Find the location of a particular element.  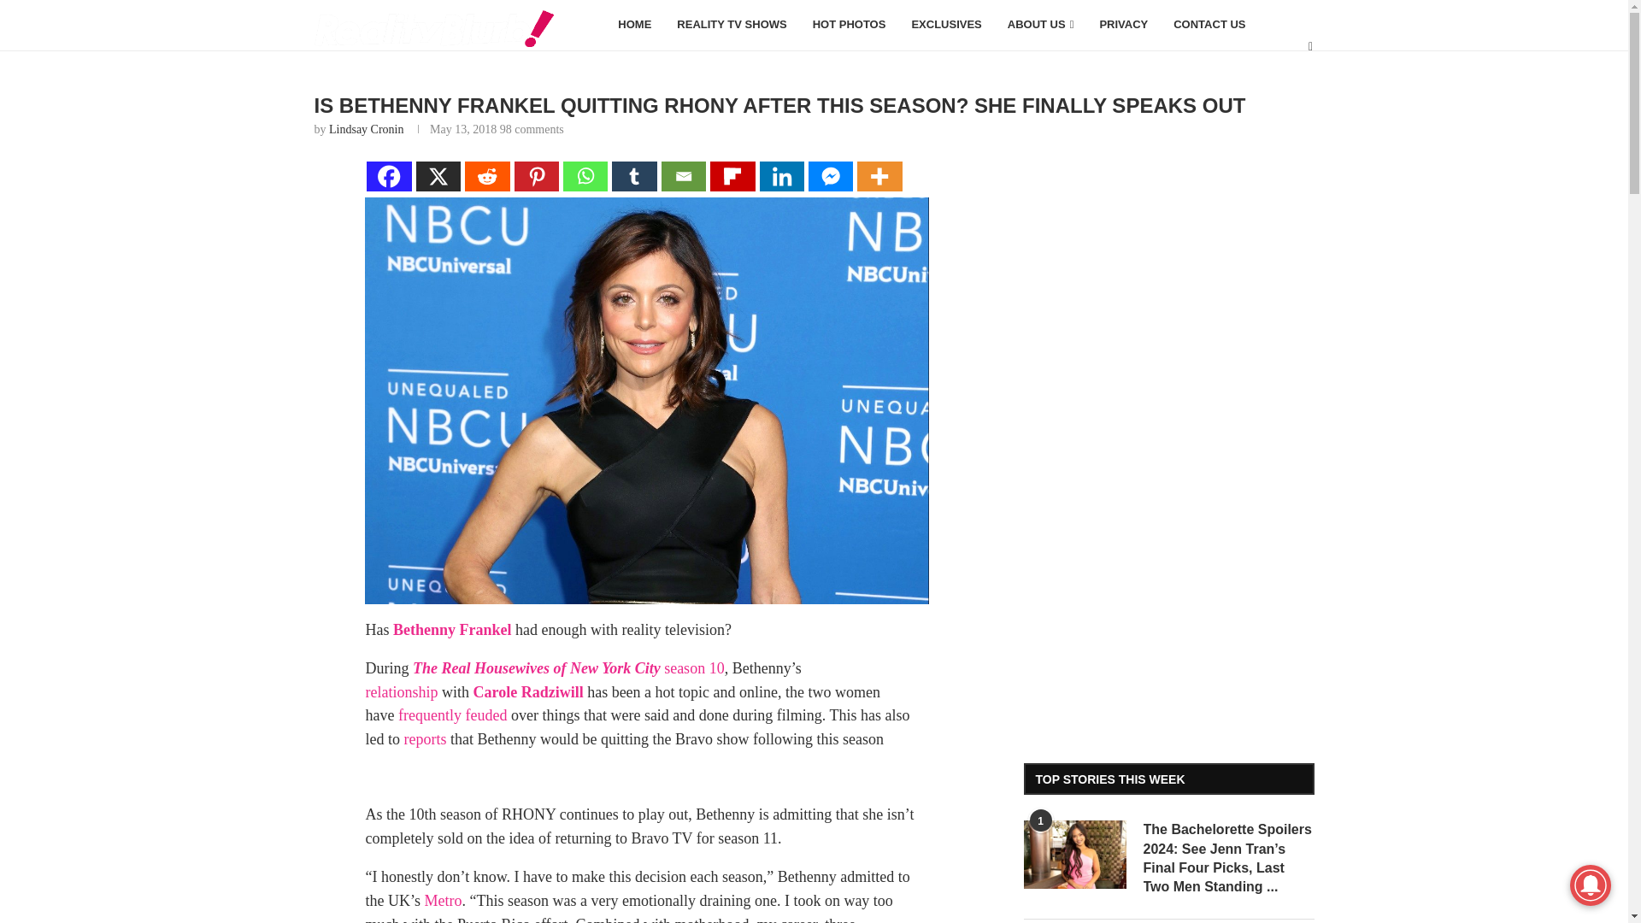

Linkedin is located at coordinates (782, 176).